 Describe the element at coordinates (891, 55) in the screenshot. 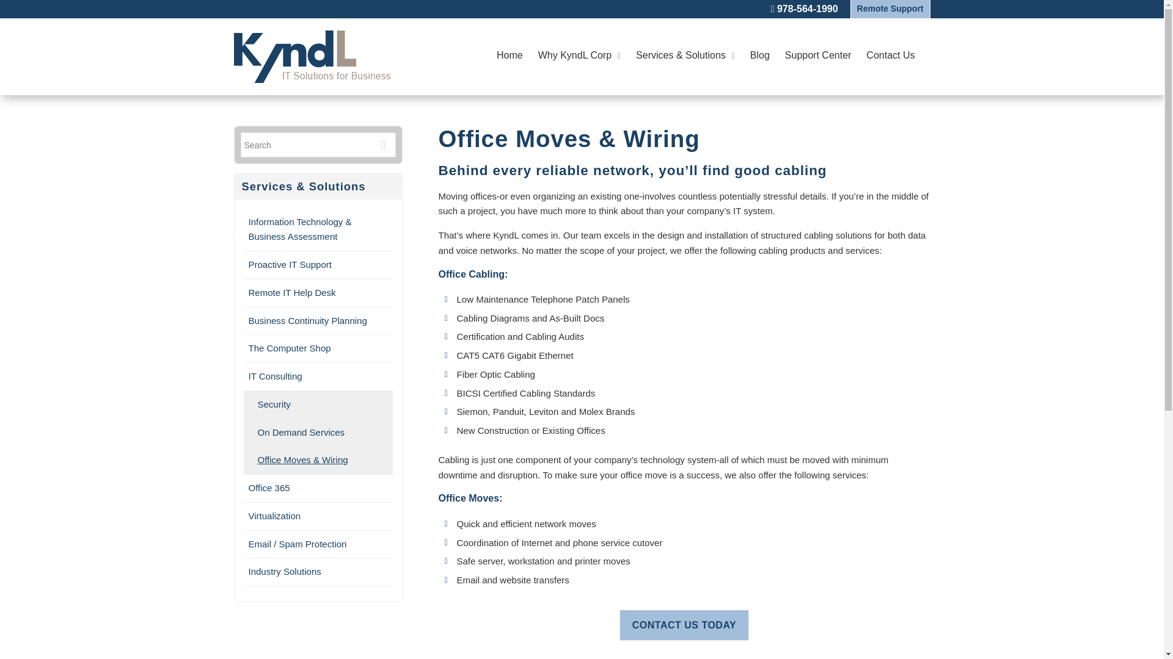

I see `Contact Us` at that location.